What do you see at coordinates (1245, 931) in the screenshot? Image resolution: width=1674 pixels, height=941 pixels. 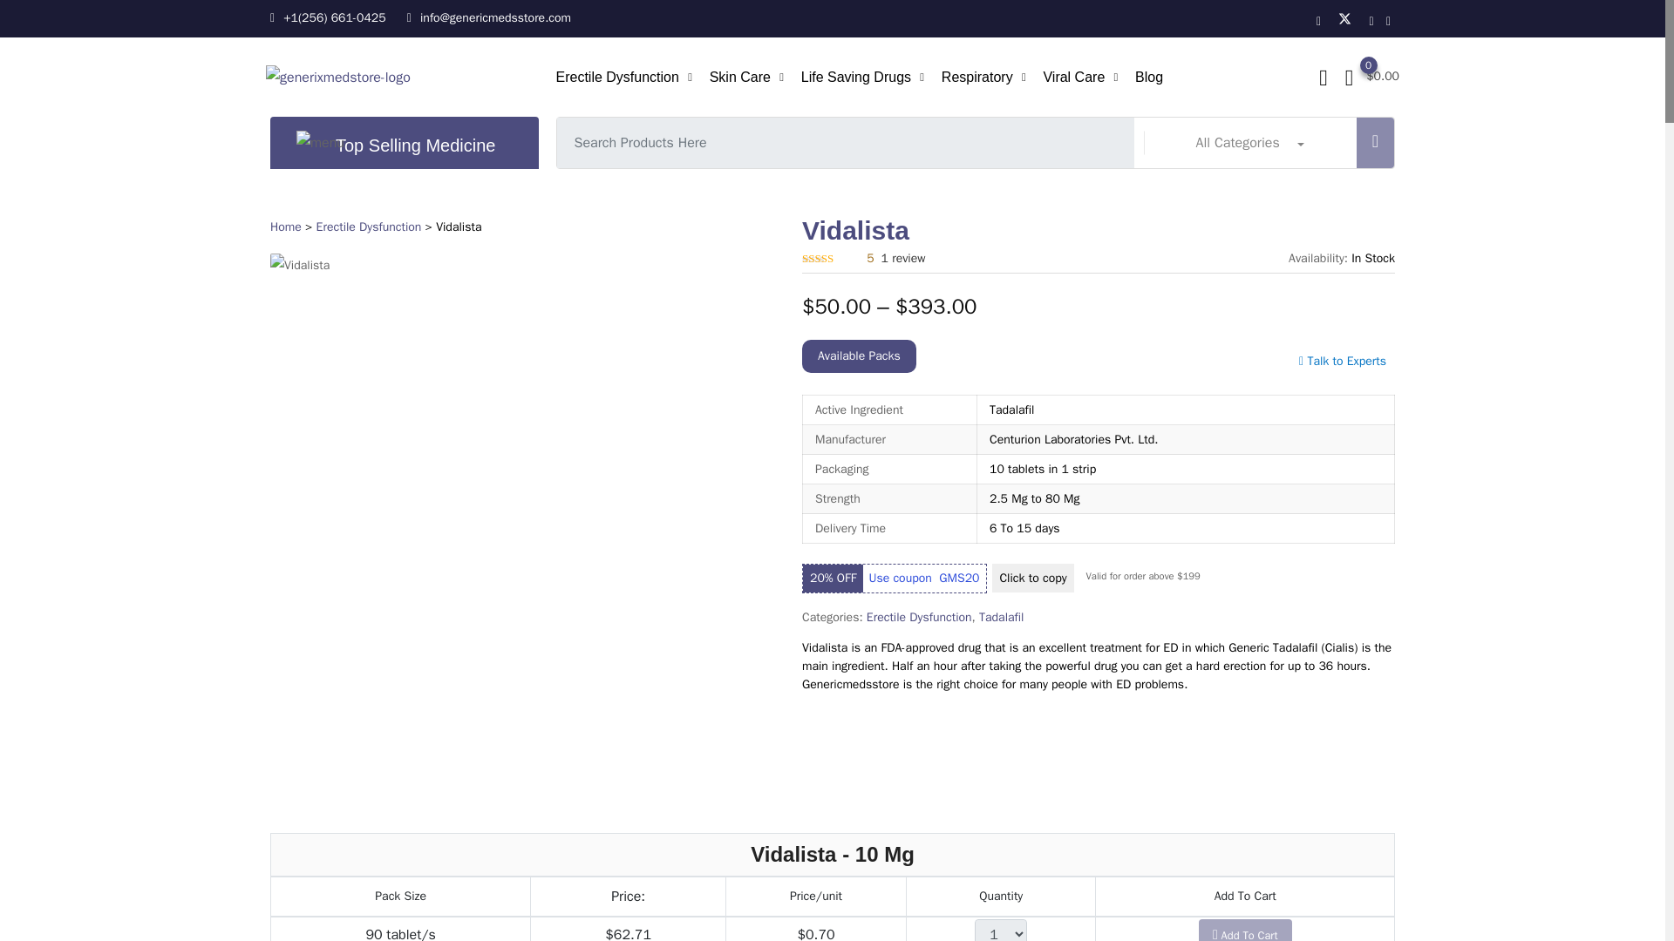 I see `Add To Cart Button` at bounding box center [1245, 931].